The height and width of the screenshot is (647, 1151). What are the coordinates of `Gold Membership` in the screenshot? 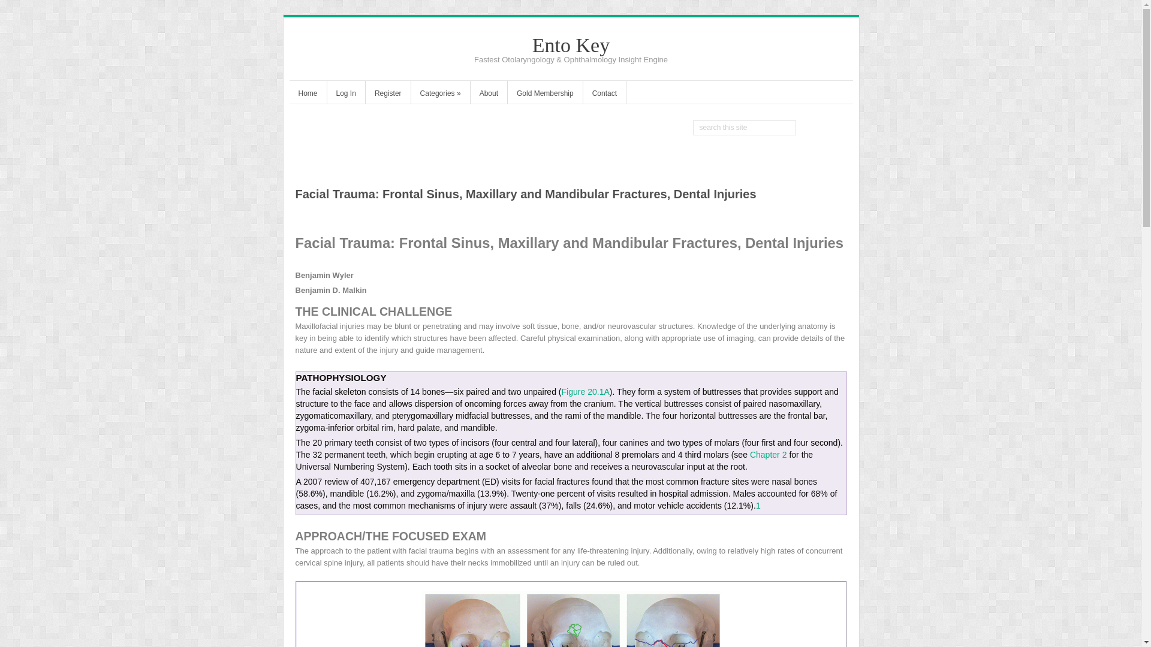 It's located at (544, 95).